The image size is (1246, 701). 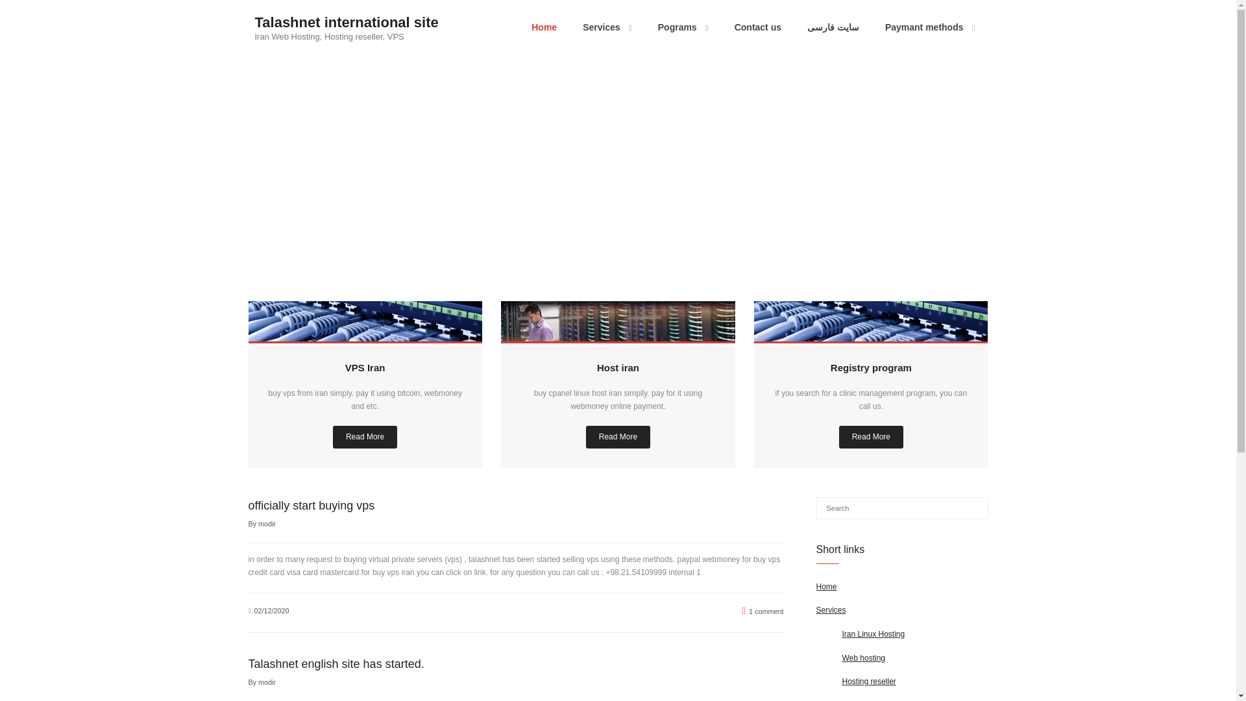 I want to click on Home, so click(x=544, y=27).